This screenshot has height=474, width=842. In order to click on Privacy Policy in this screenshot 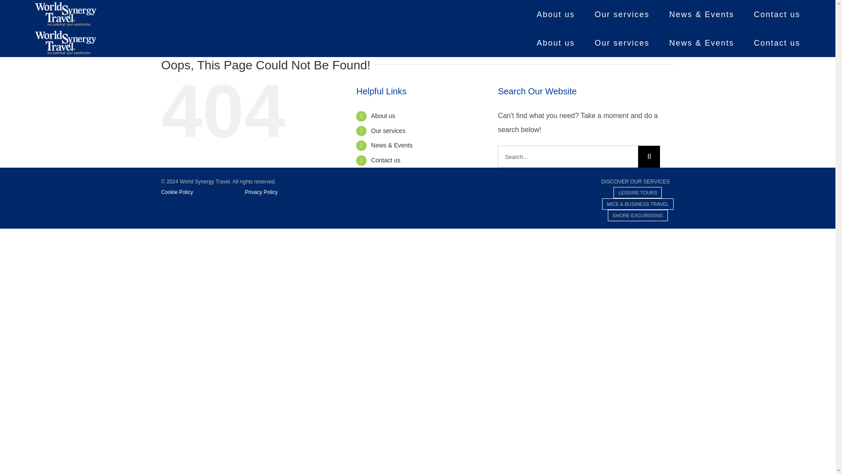, I will do `click(261, 192)`.